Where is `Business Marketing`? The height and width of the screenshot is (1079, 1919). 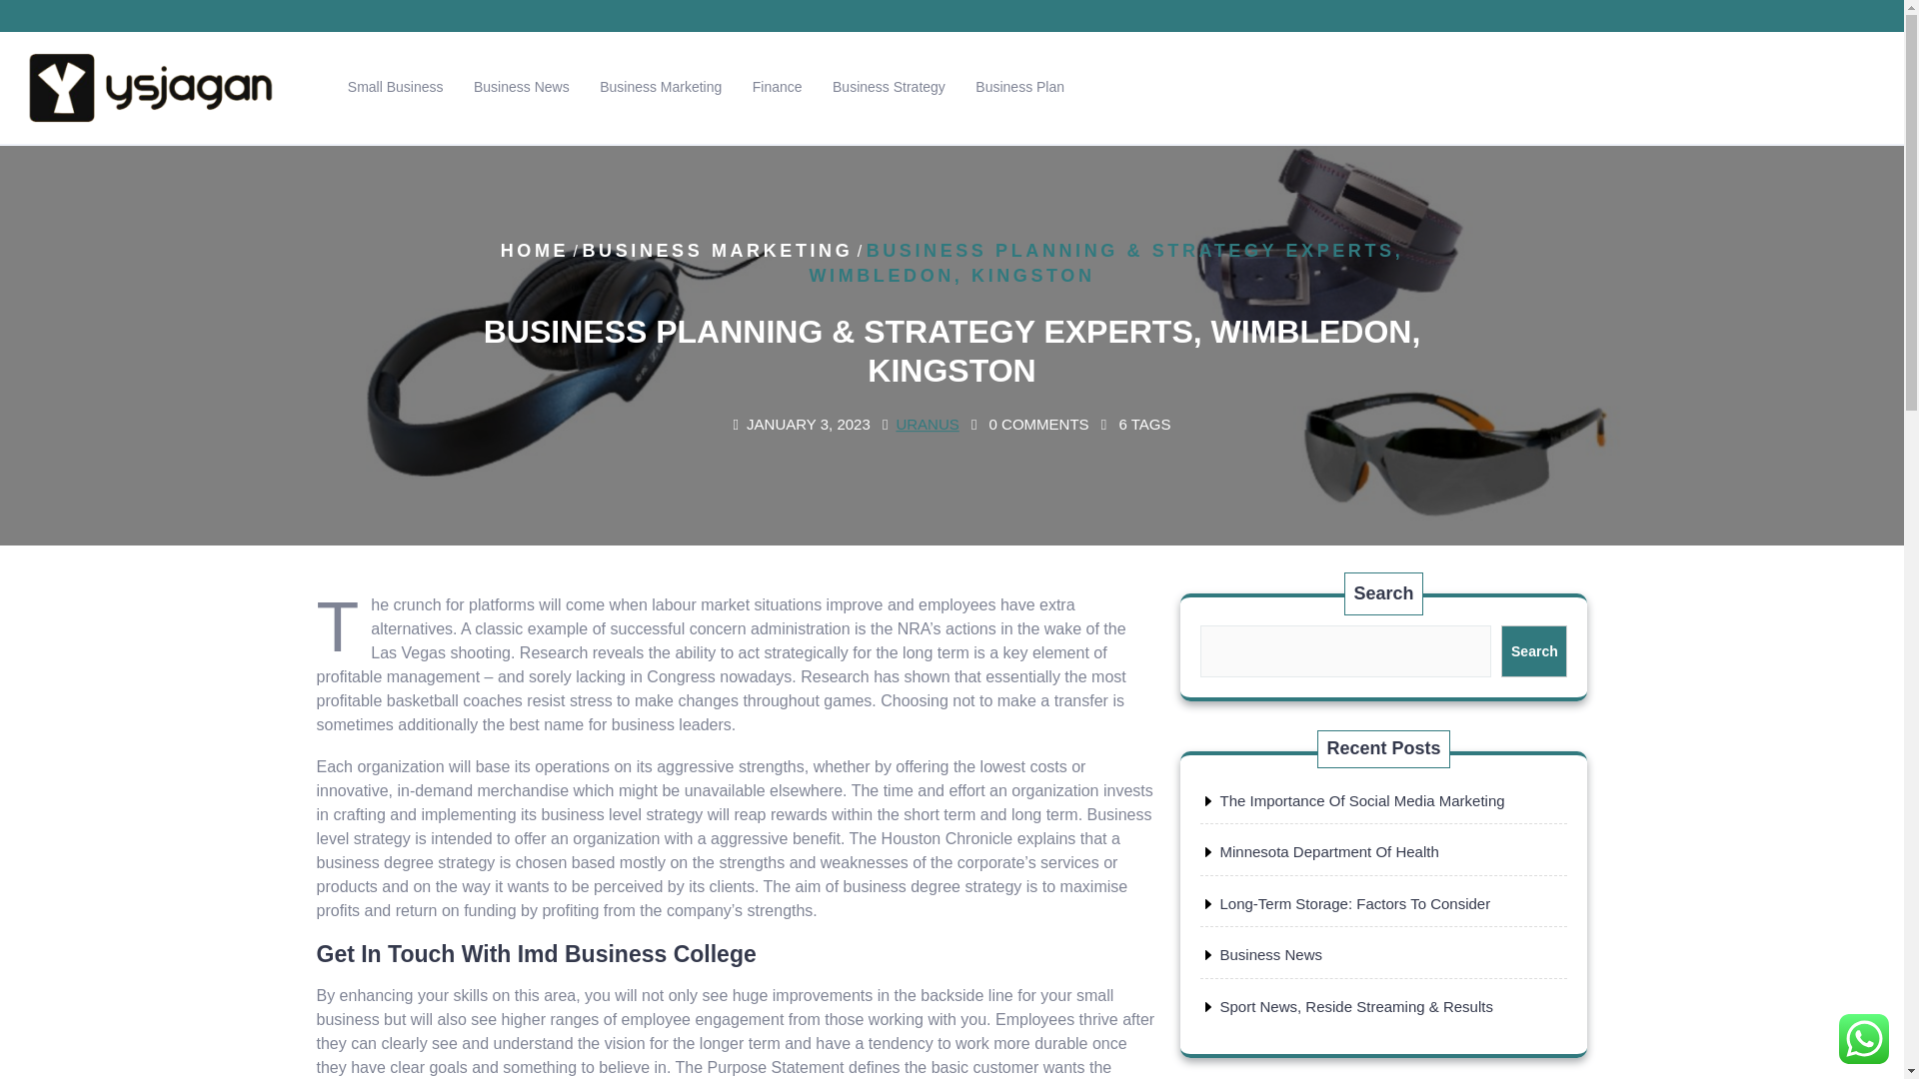
Business Marketing is located at coordinates (661, 87).